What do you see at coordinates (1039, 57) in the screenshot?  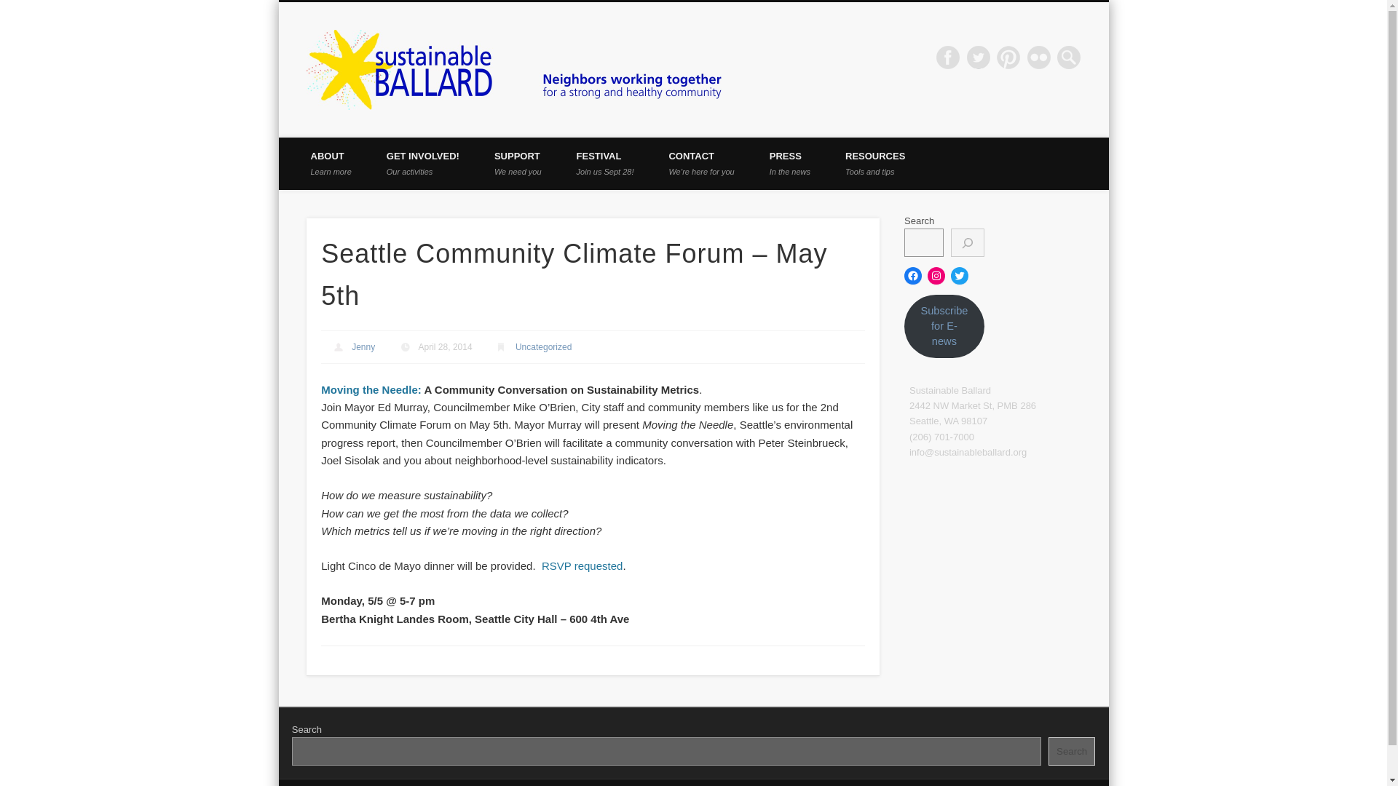 I see `sustainable BALLARD` at bounding box center [1039, 57].